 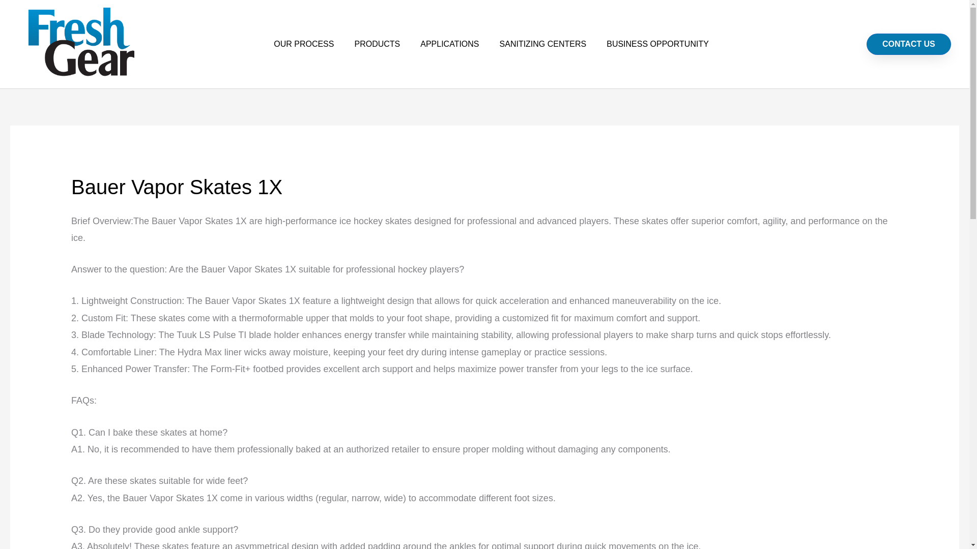 I want to click on OUR PROCESS, so click(x=303, y=44).